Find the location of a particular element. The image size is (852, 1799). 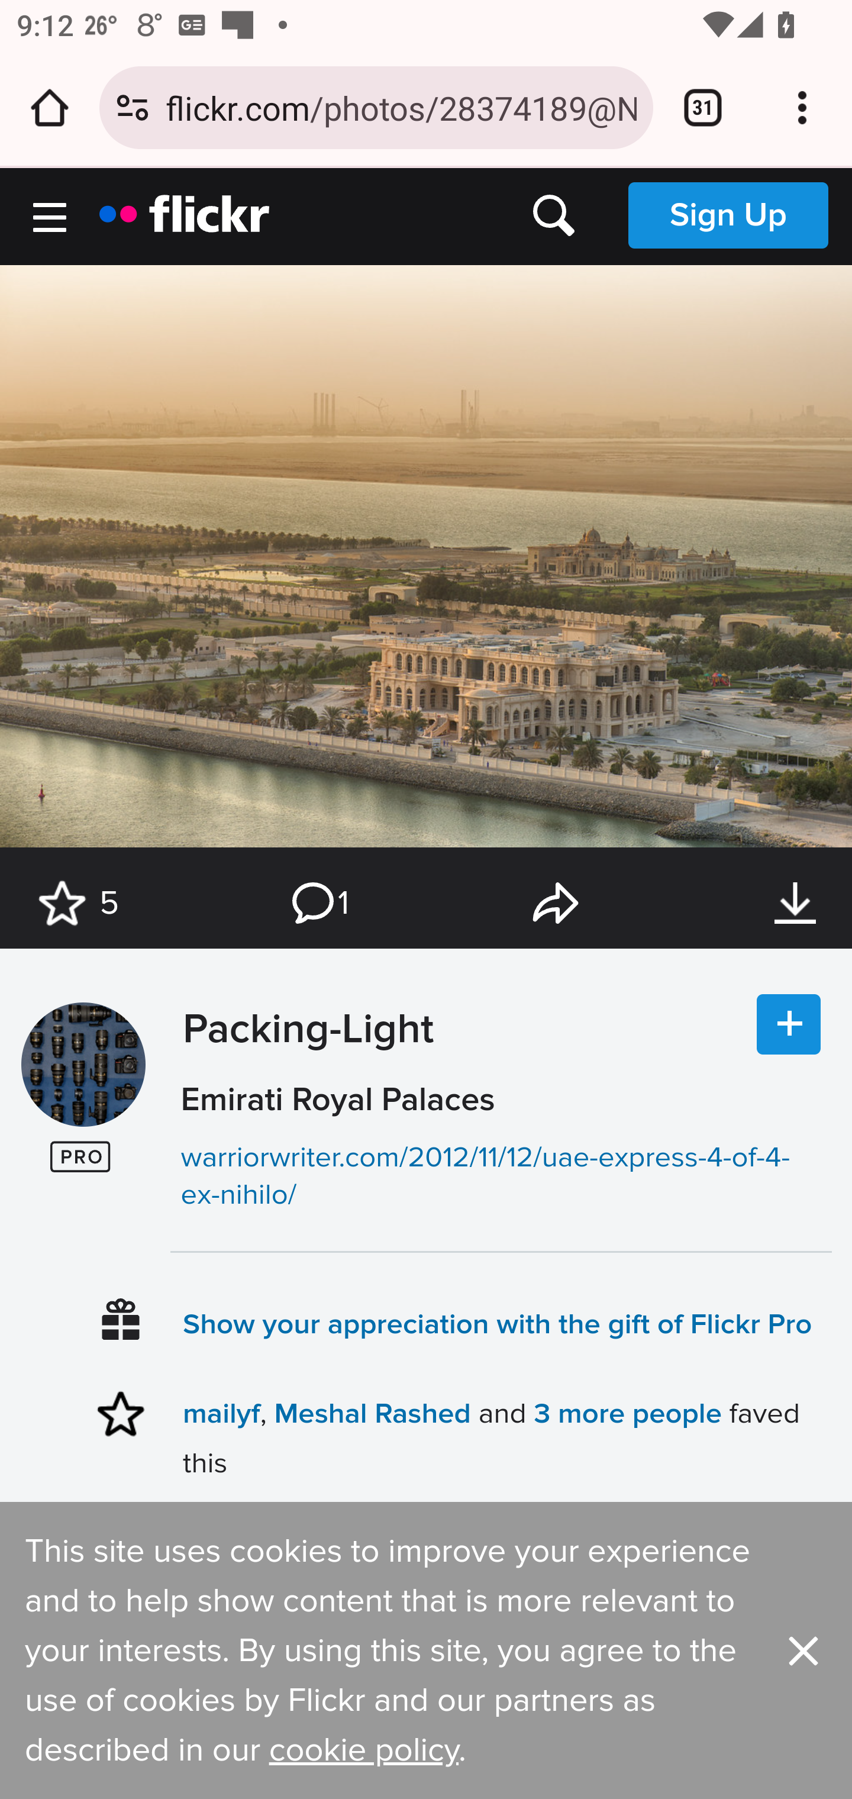

1 is located at coordinates (318, 904).